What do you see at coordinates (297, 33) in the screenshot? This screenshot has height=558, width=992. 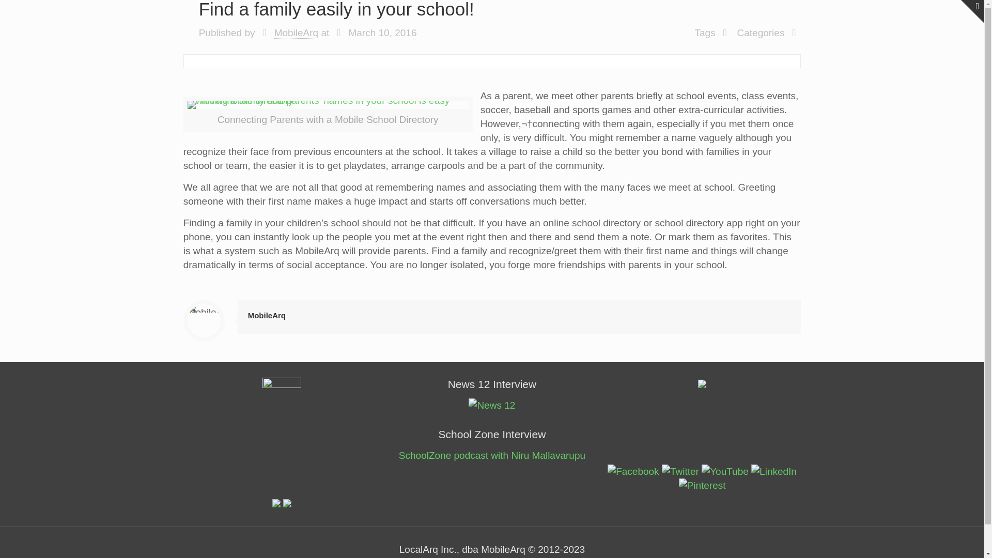 I see `MobileArq` at bounding box center [297, 33].